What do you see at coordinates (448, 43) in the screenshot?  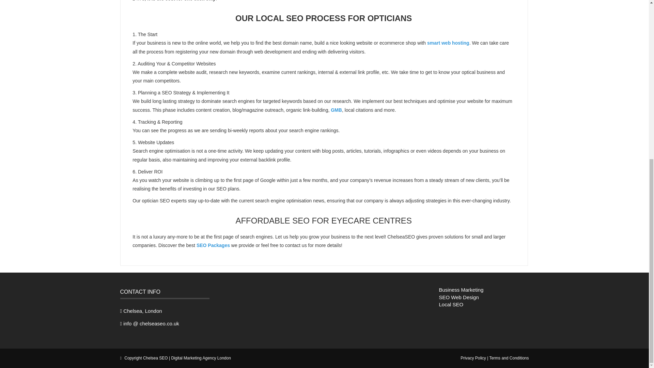 I see `smart web hosting` at bounding box center [448, 43].